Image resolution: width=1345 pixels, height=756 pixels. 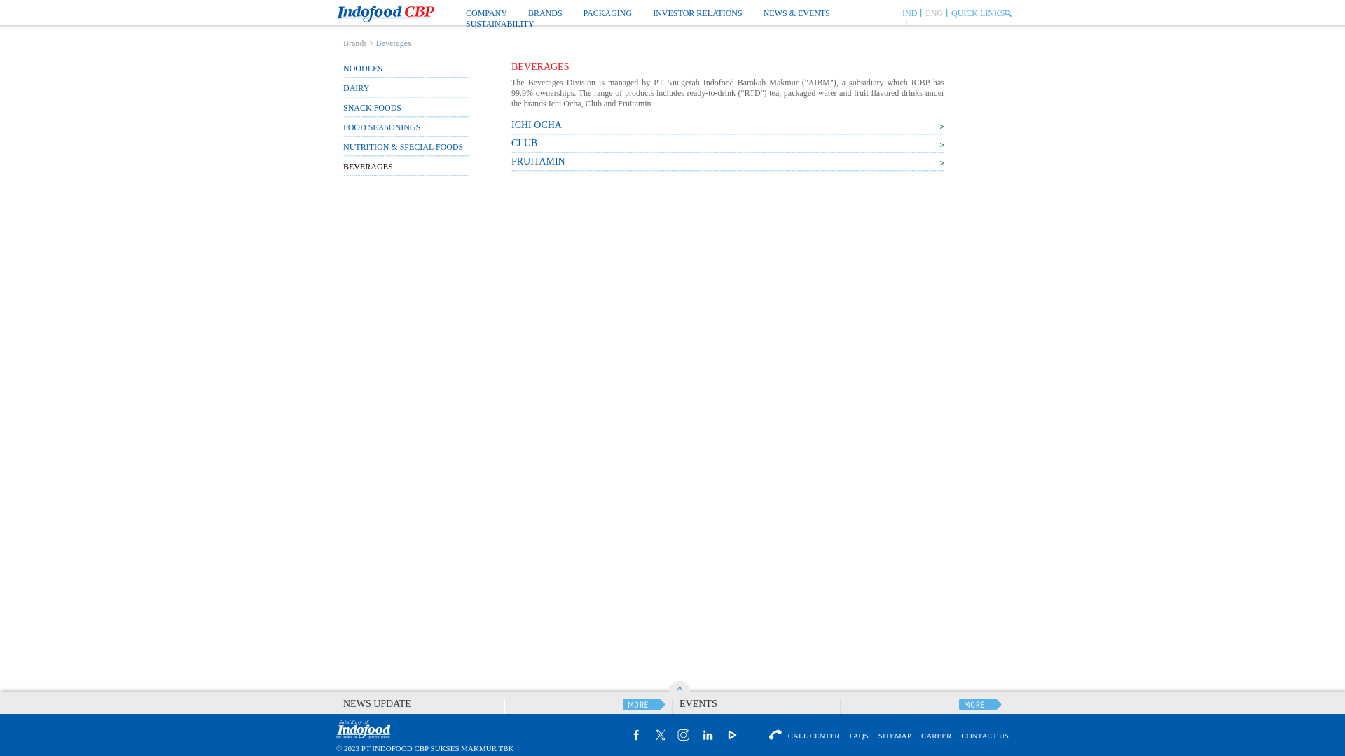 What do you see at coordinates (697, 13) in the screenshot?
I see `INVESTOR RELATIONS` at bounding box center [697, 13].